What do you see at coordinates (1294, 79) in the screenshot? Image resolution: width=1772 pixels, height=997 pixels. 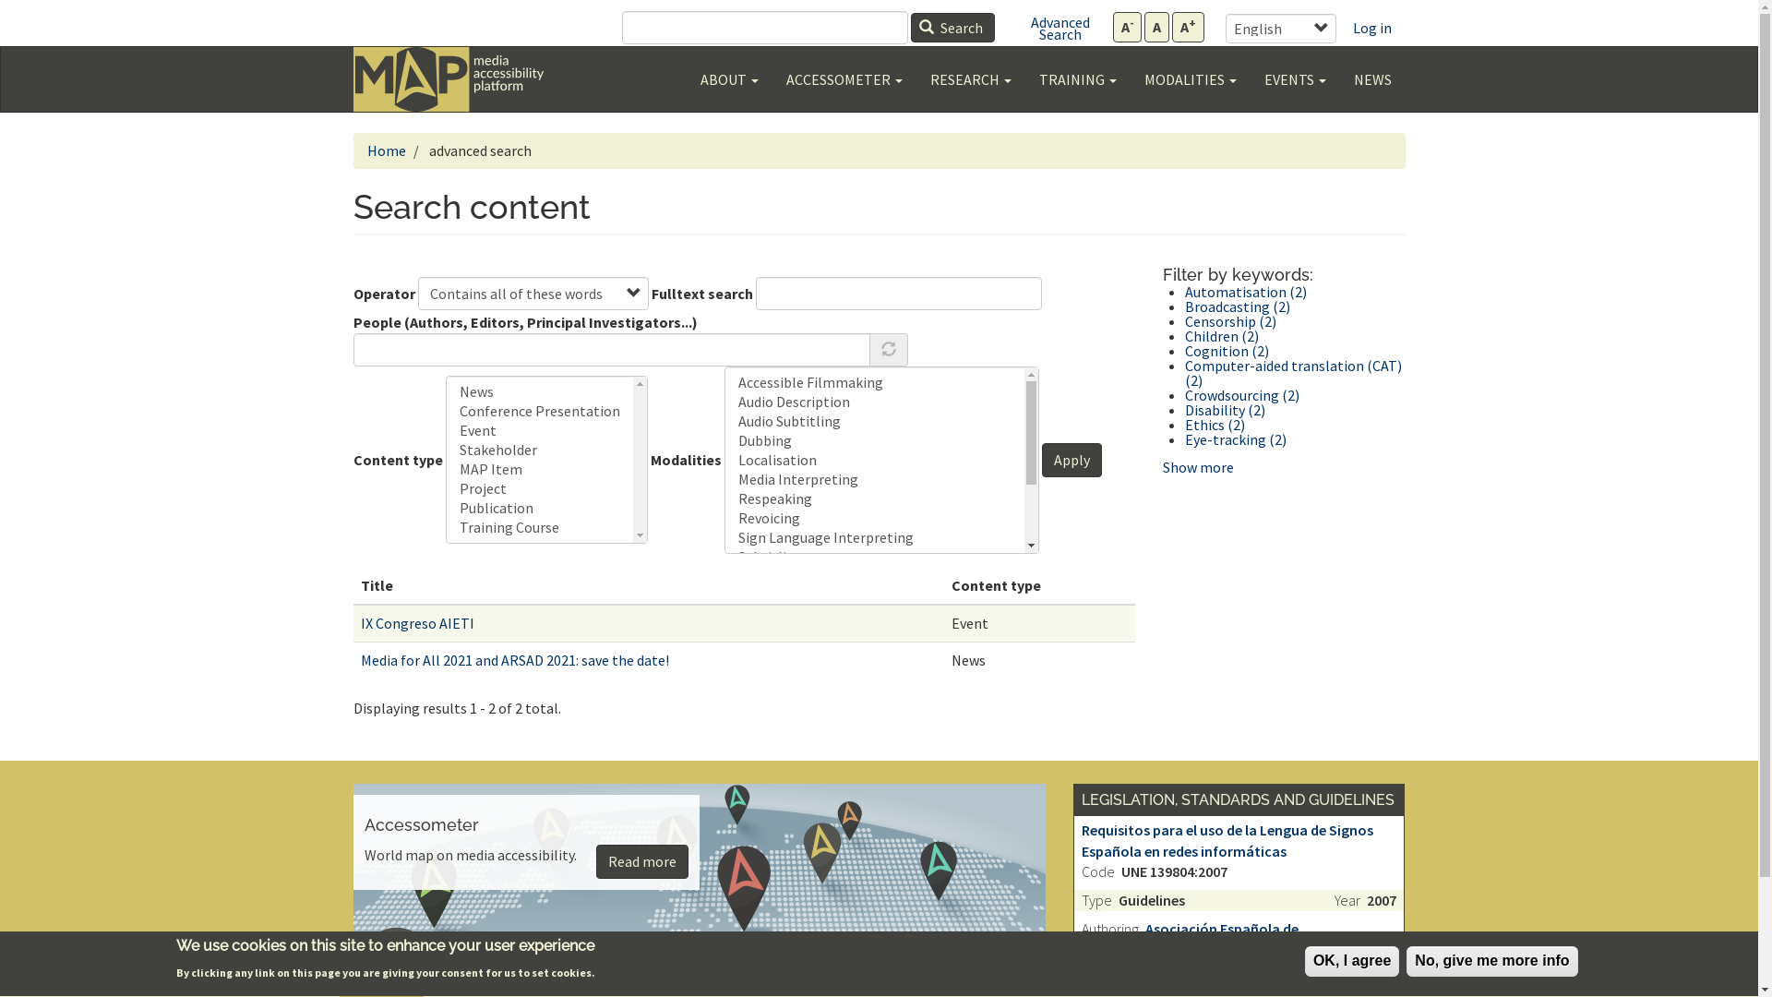 I see `EVENTS` at bounding box center [1294, 79].